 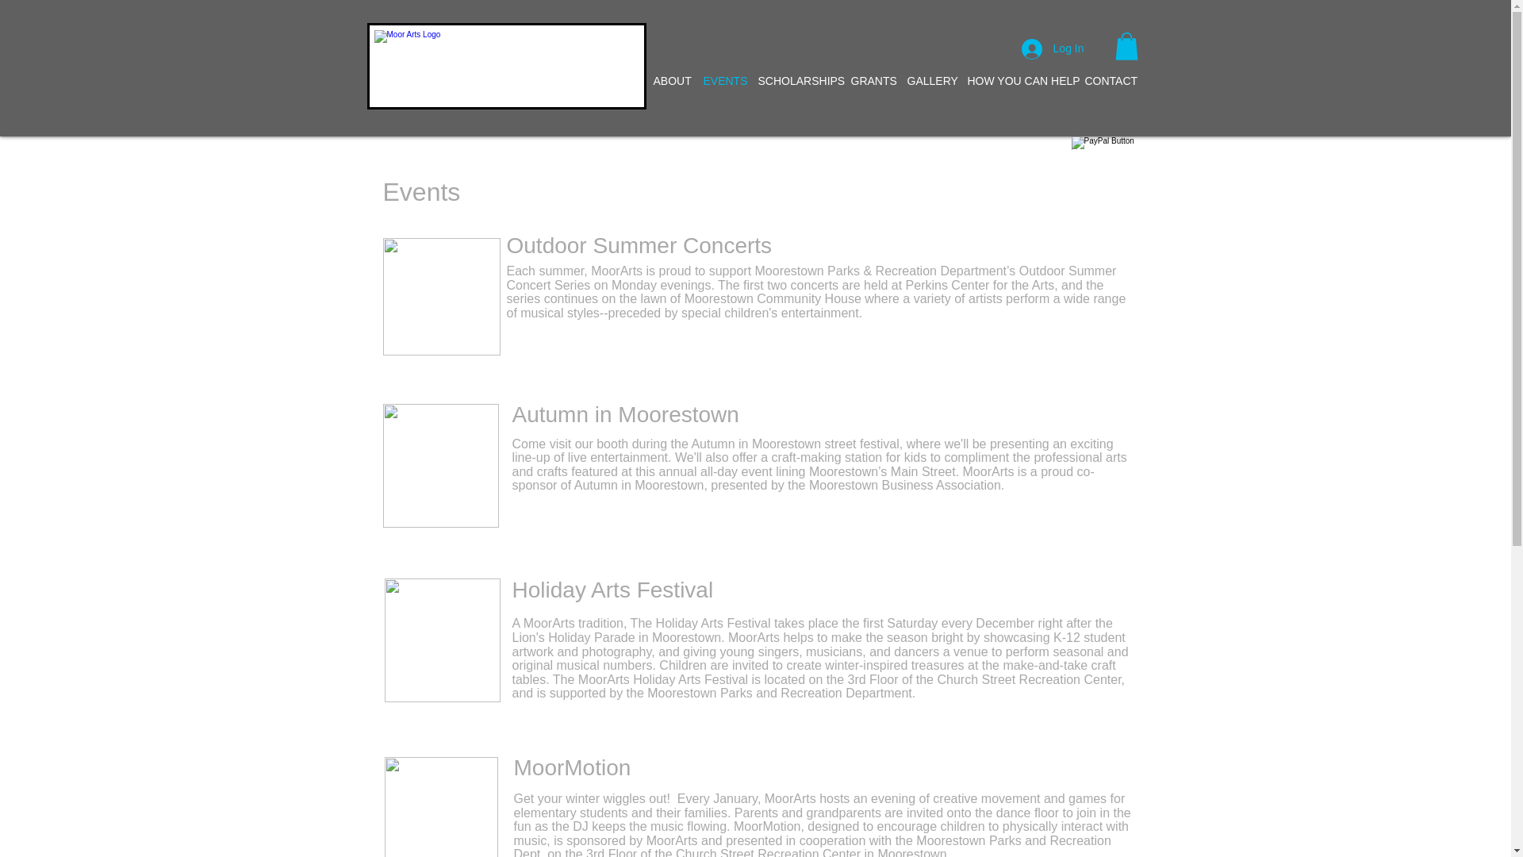 I want to click on Moor Arts, so click(x=506, y=67).